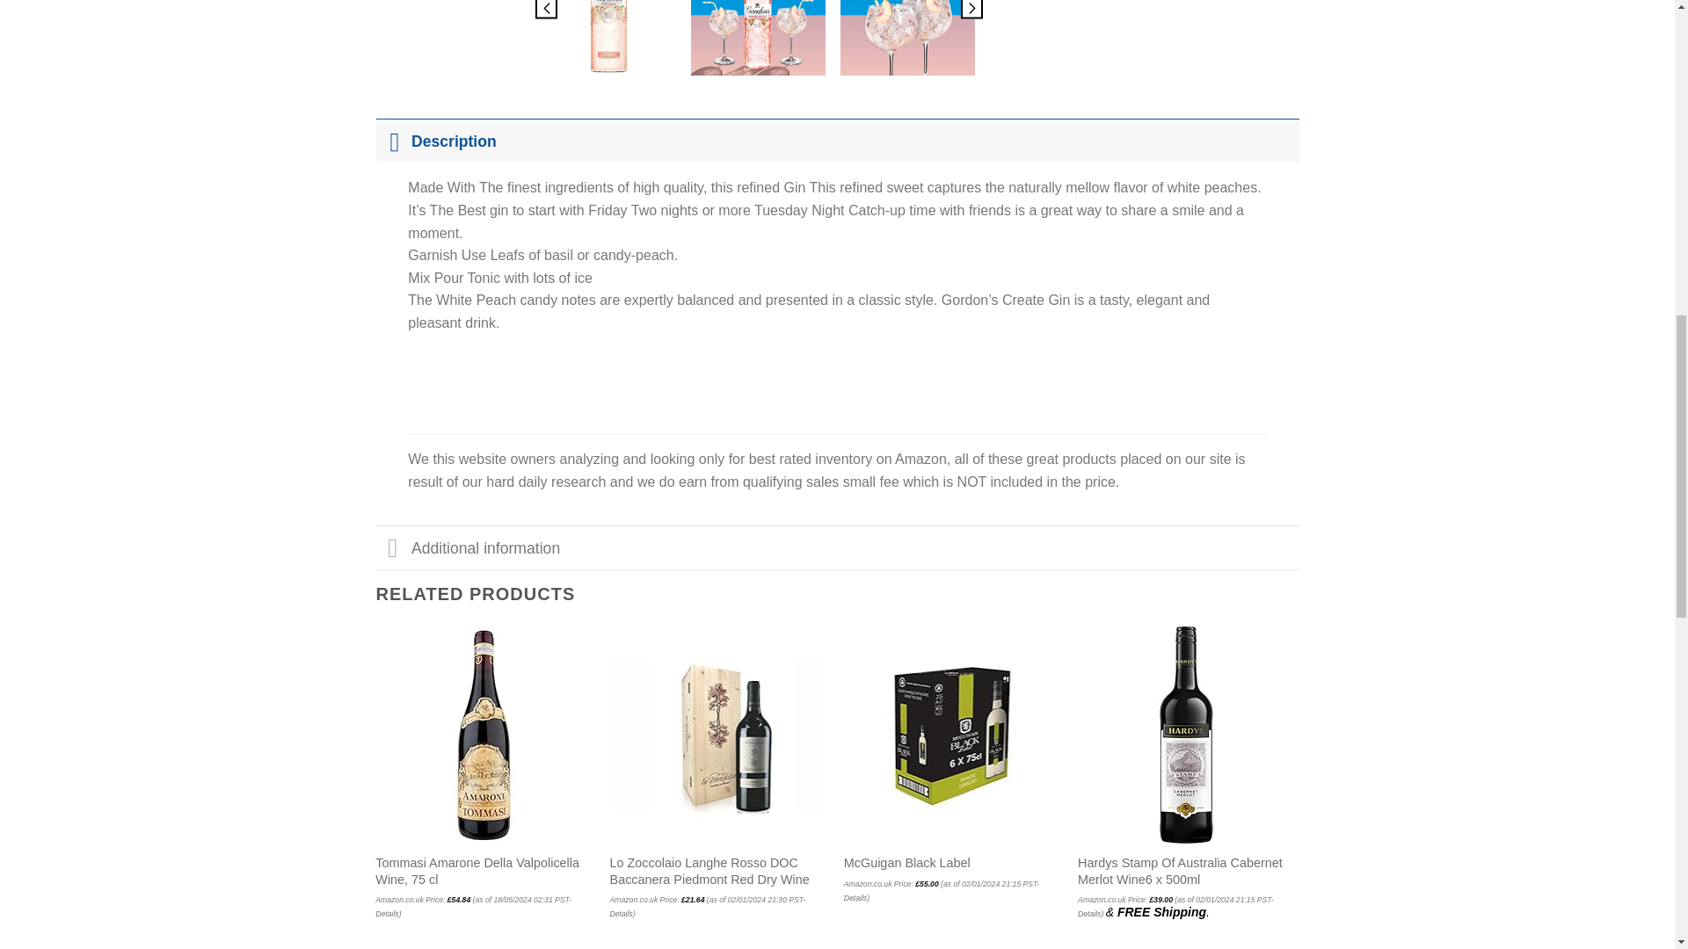 This screenshot has height=949, width=1688. I want to click on Description, so click(838, 141).